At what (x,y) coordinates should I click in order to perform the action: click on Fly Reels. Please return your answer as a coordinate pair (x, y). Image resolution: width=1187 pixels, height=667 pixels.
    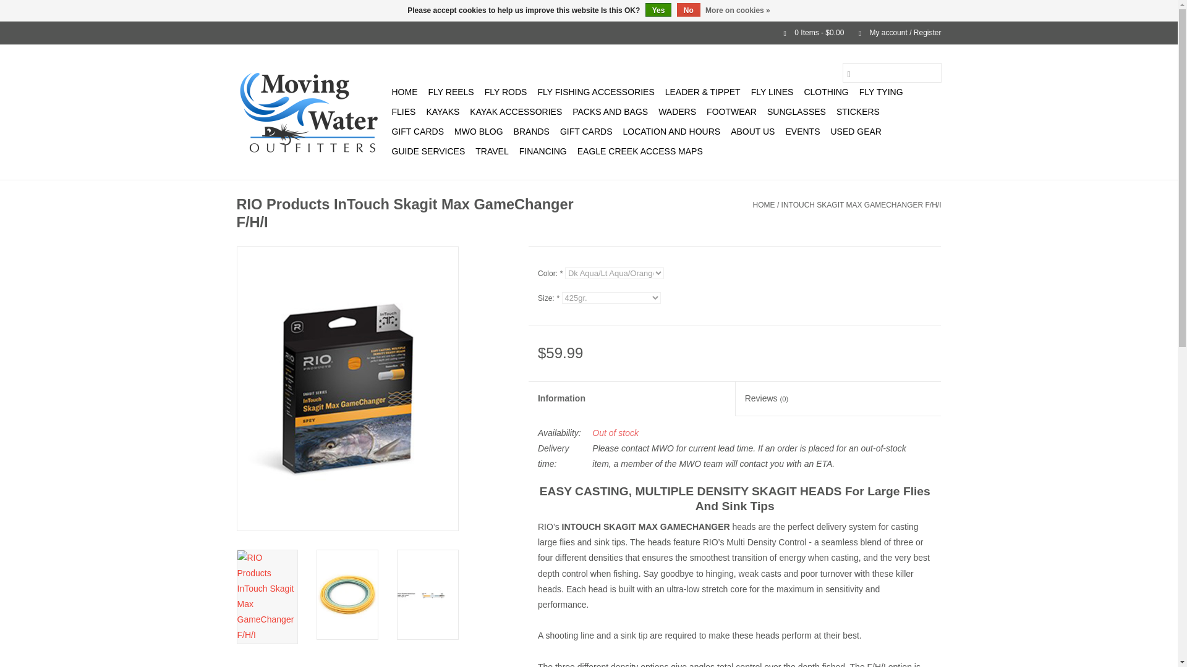
    Looking at the image, I should click on (450, 91).